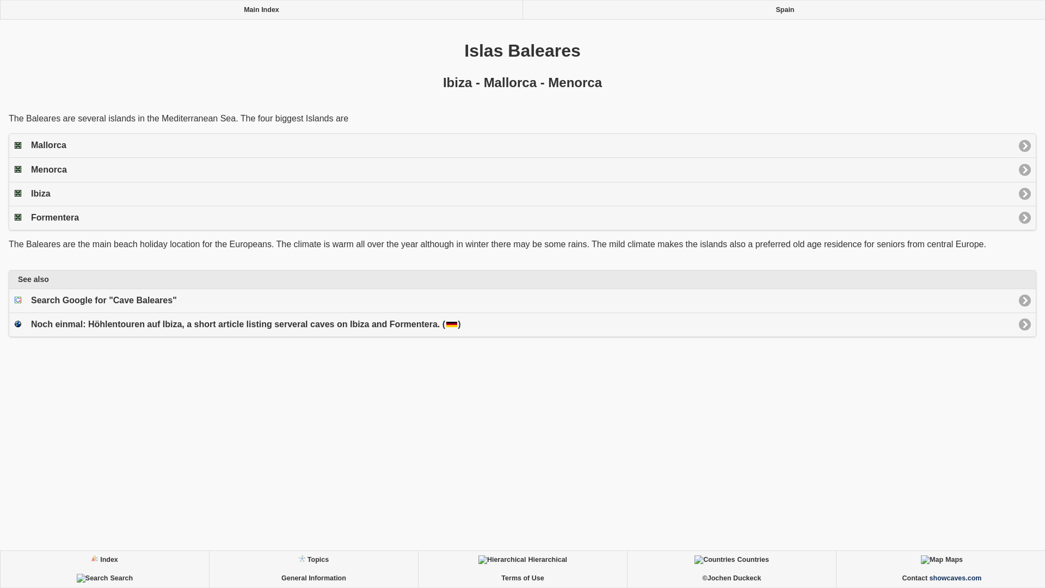  I want to click on Countries, so click(731, 560).